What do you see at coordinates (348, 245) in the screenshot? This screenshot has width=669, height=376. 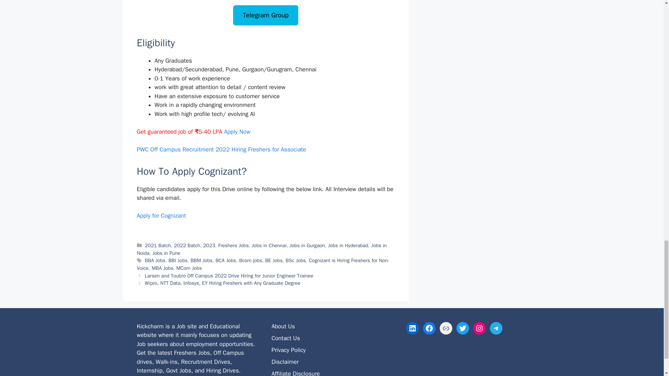 I see `Jobs in Hyderabad` at bounding box center [348, 245].